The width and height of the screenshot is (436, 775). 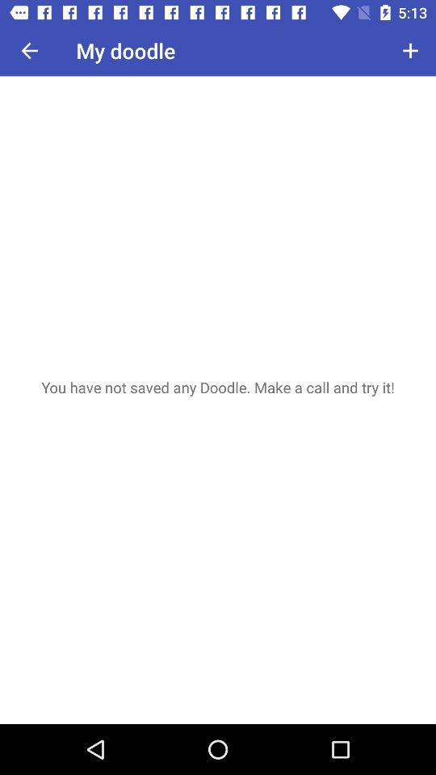 I want to click on tap item to the right of my doodle icon, so click(x=410, y=50).